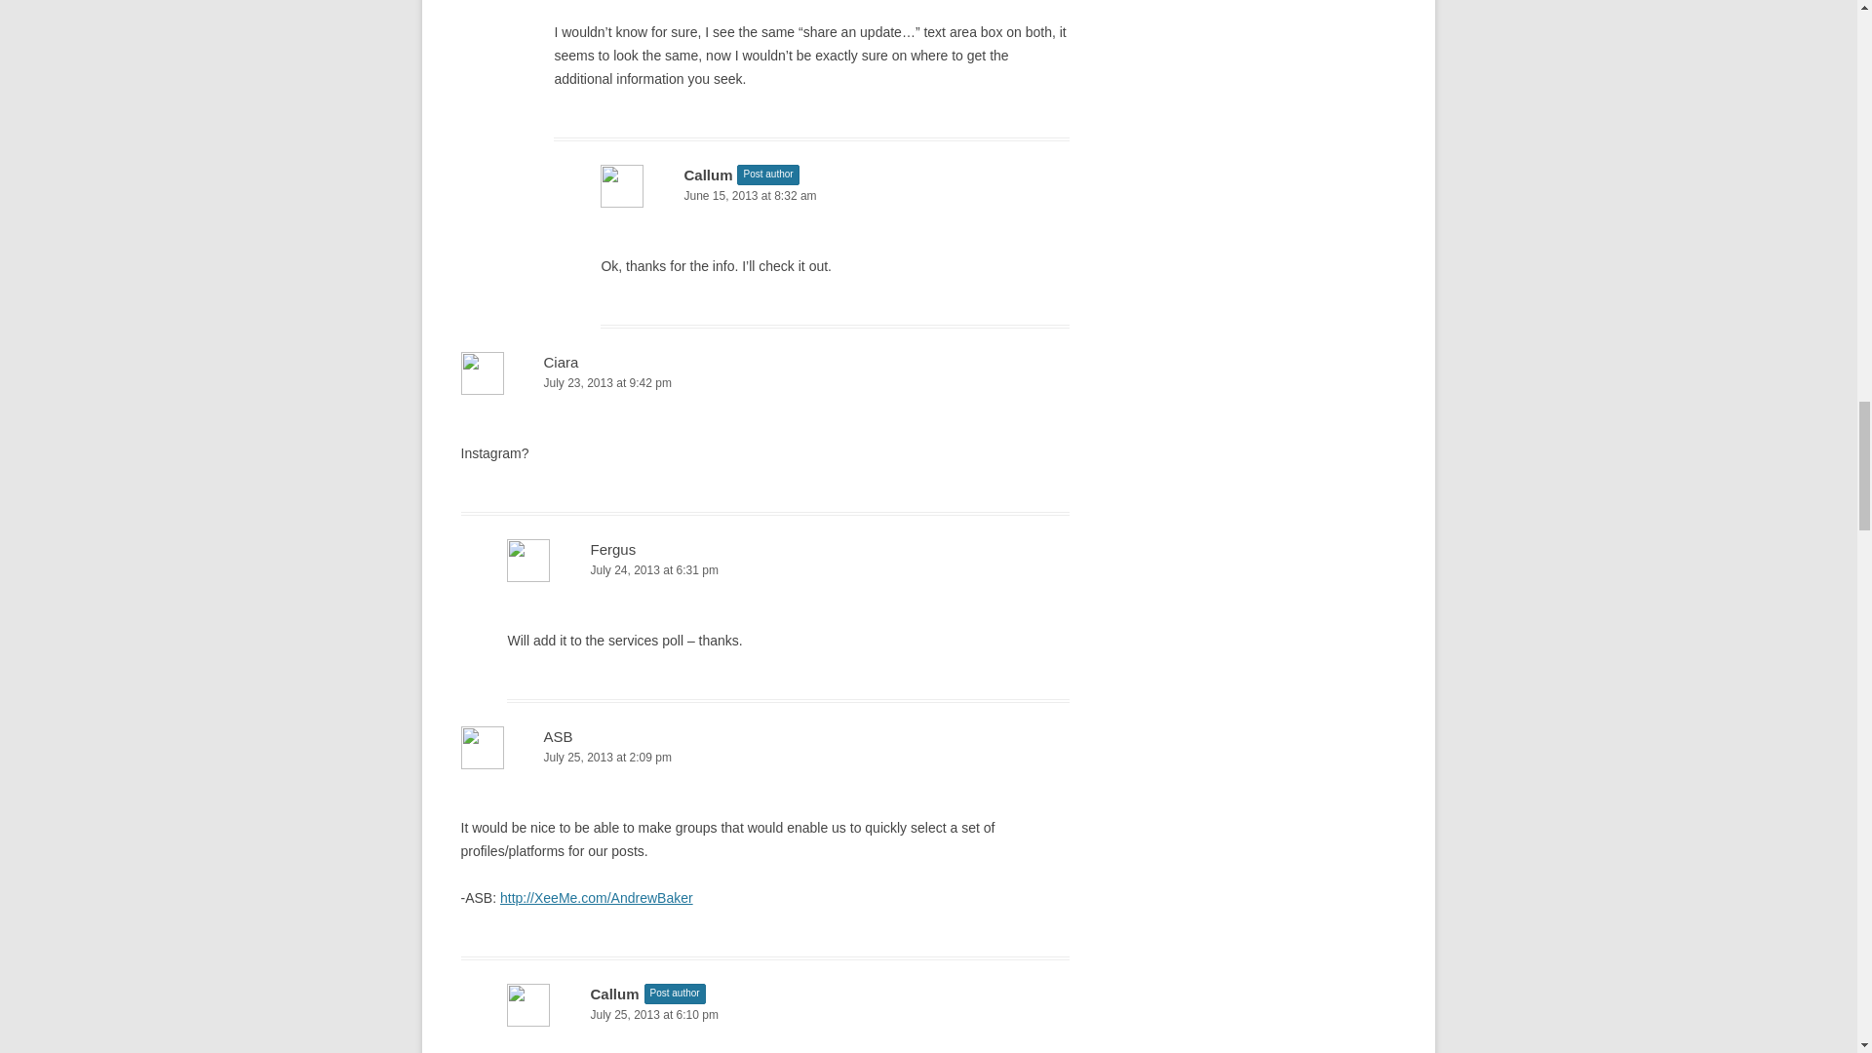  I want to click on ASB, so click(558, 736).